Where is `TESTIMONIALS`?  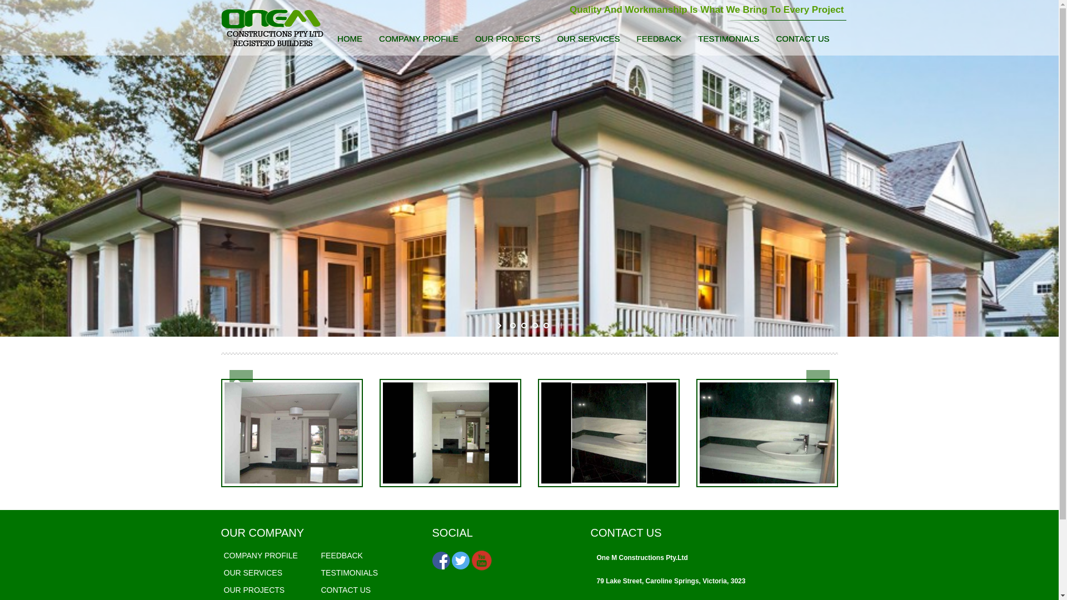 TESTIMONIALS is located at coordinates (350, 573).